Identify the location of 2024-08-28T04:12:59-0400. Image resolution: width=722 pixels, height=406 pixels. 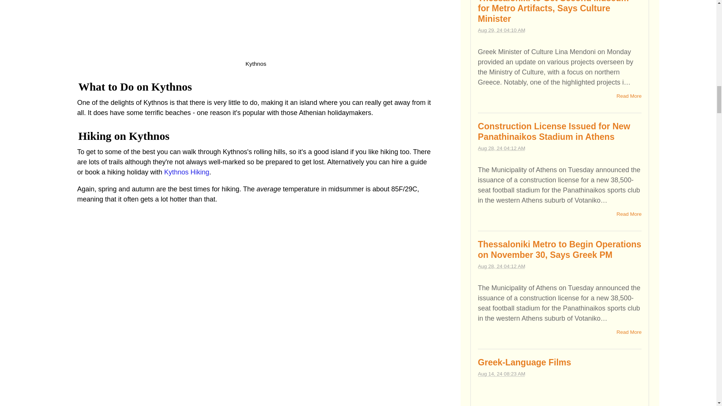
(502, 266).